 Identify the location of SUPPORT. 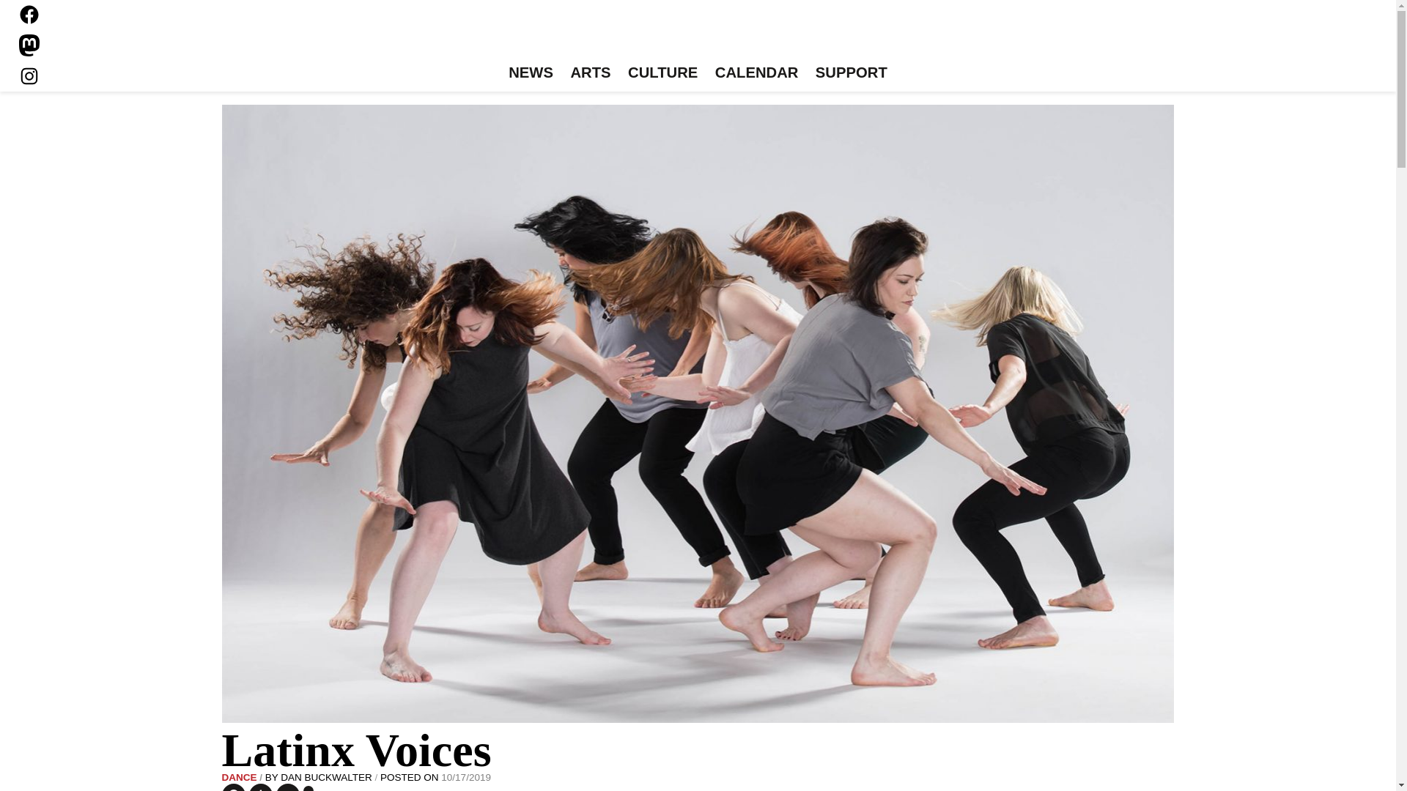
(850, 73).